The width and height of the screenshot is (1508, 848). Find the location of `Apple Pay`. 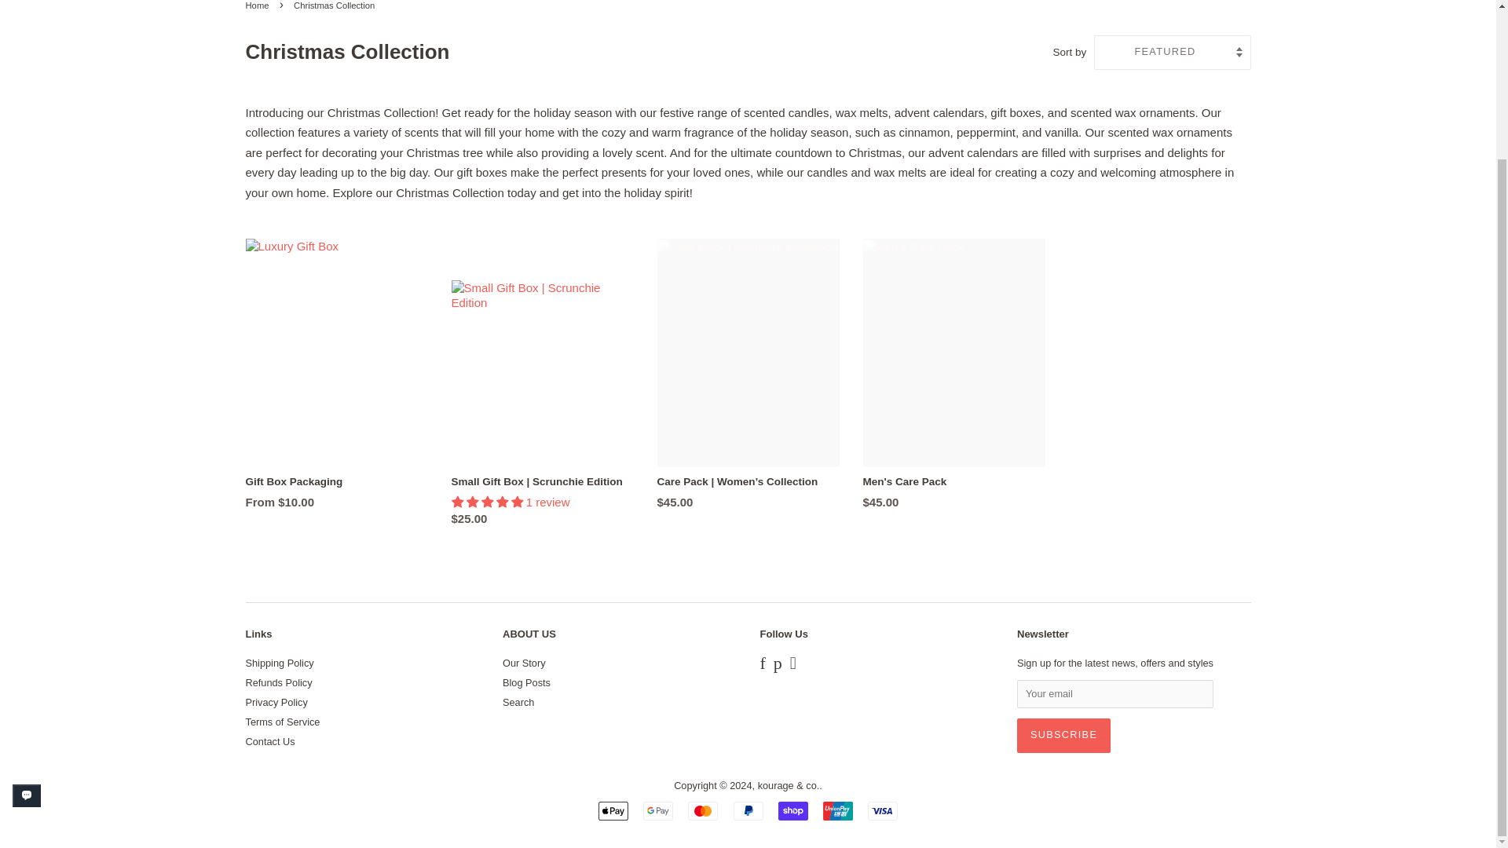

Apple Pay is located at coordinates (613, 810).